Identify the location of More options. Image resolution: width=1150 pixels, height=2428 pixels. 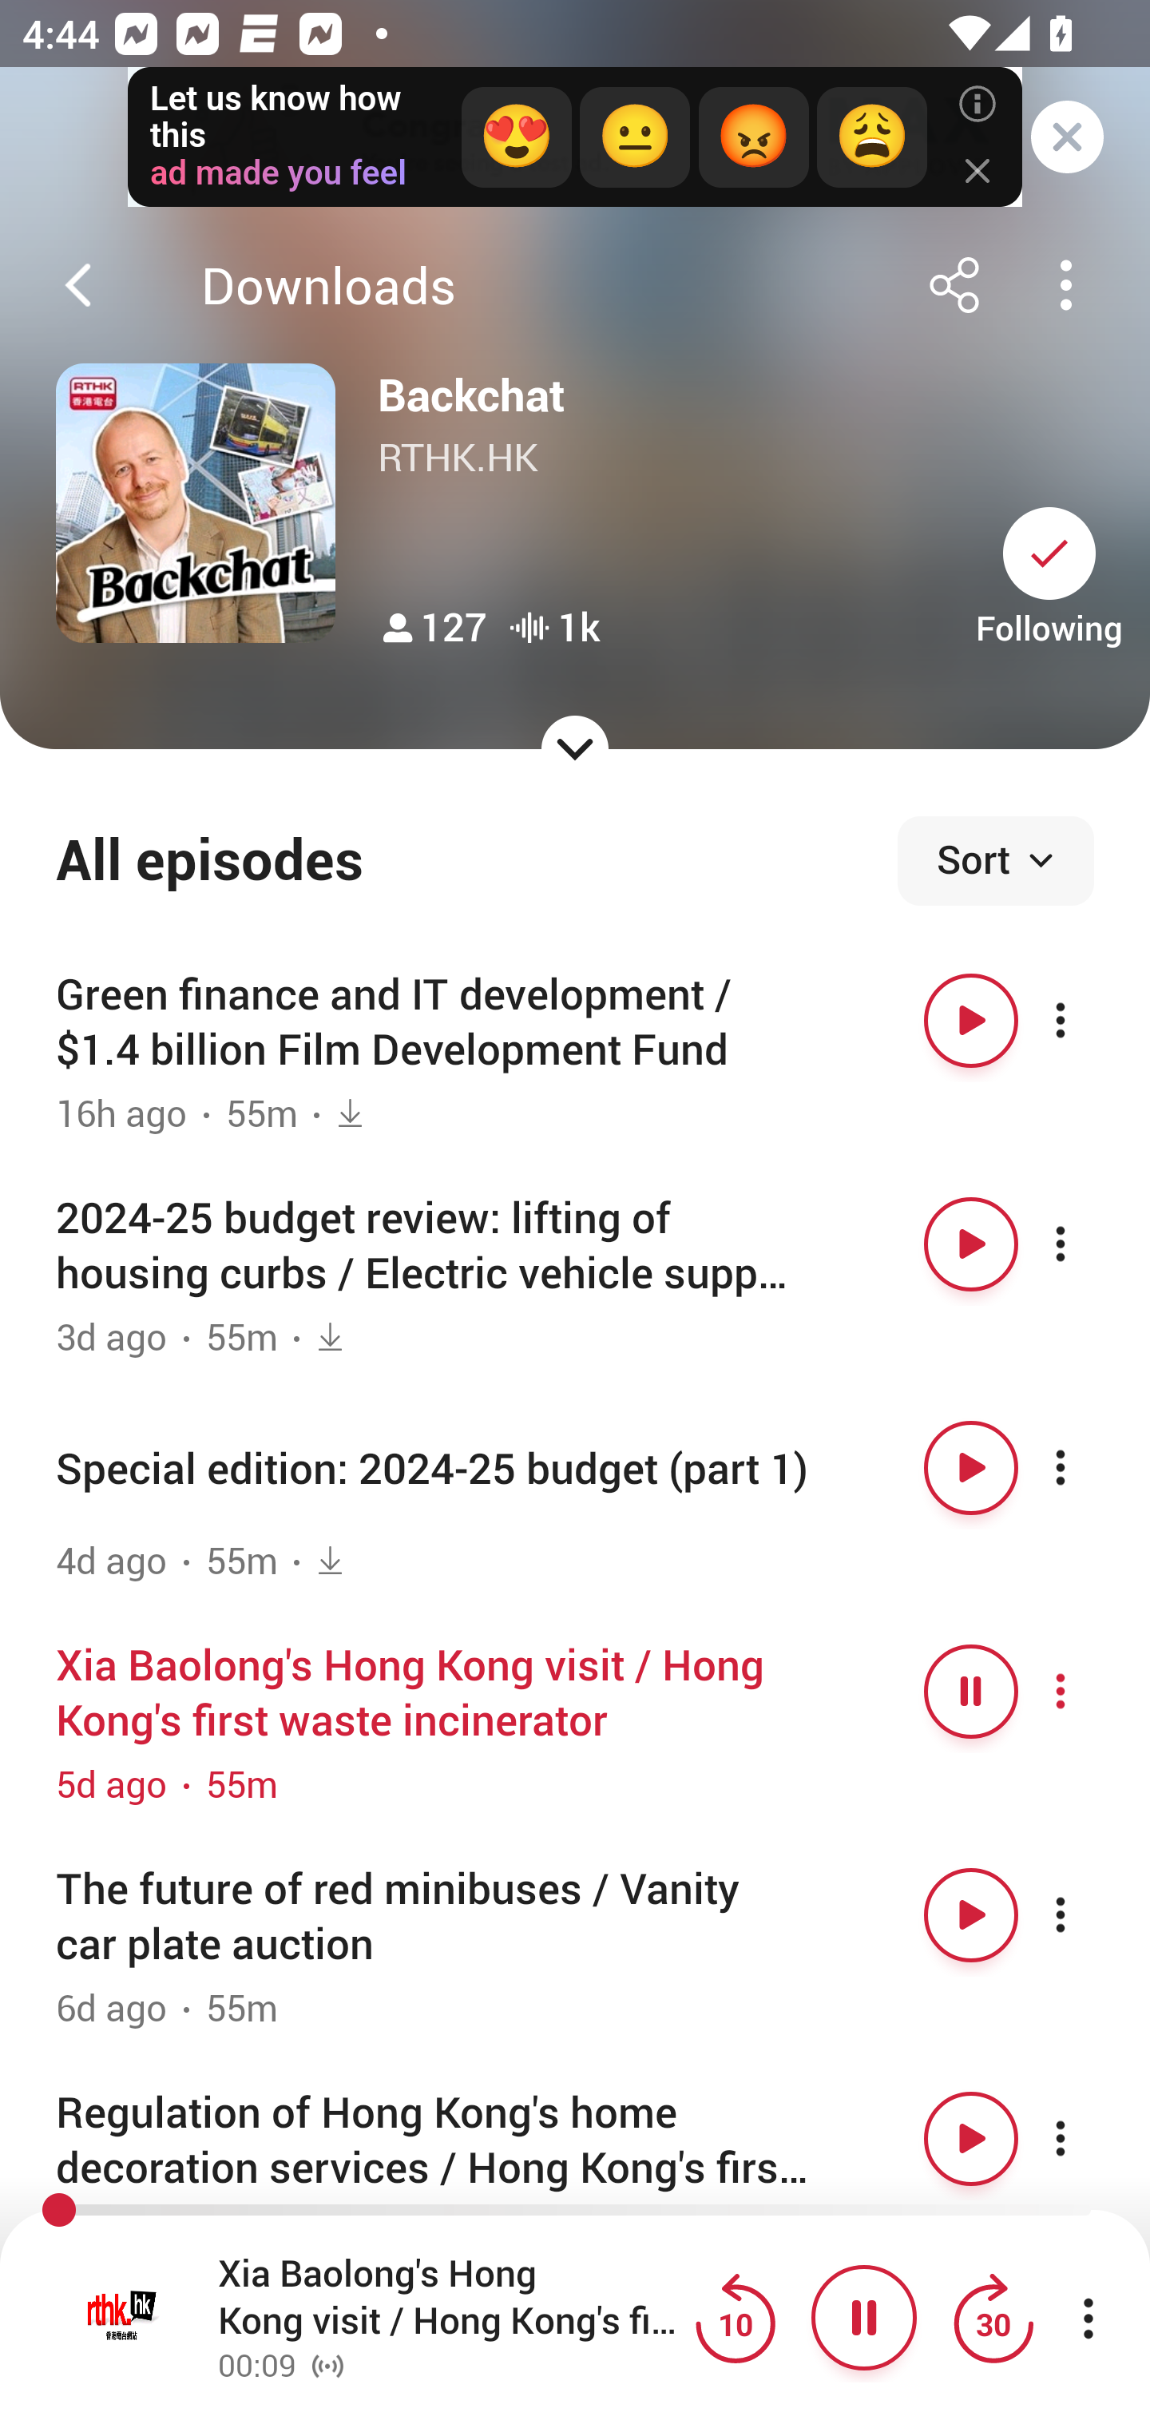
(1088, 2139).